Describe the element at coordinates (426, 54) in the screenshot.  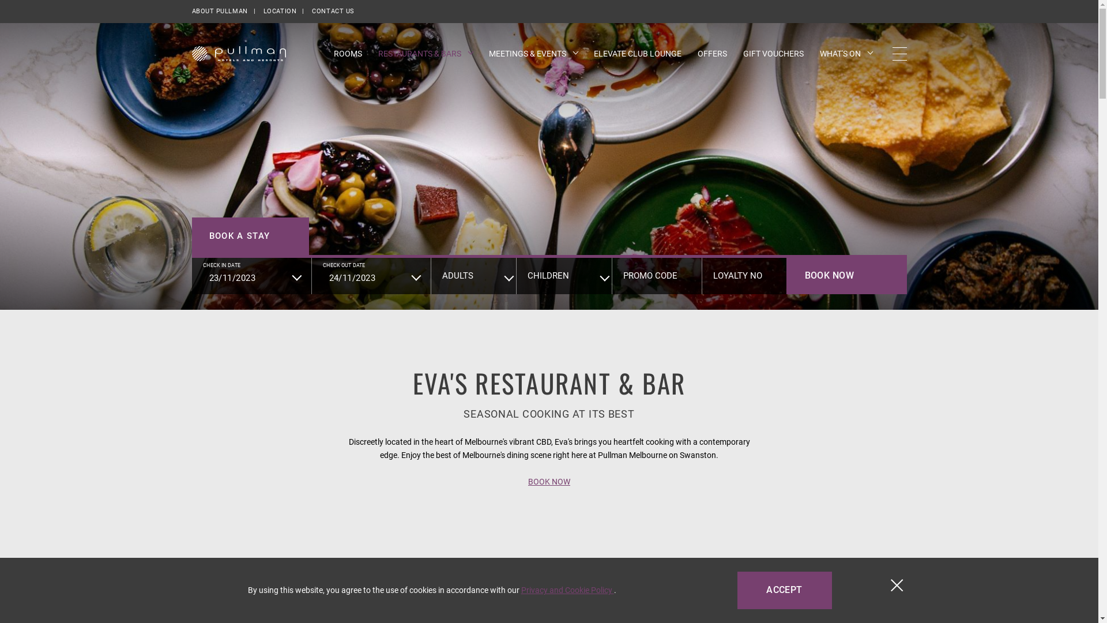
I see `RESTAURANTS & BARS` at that location.